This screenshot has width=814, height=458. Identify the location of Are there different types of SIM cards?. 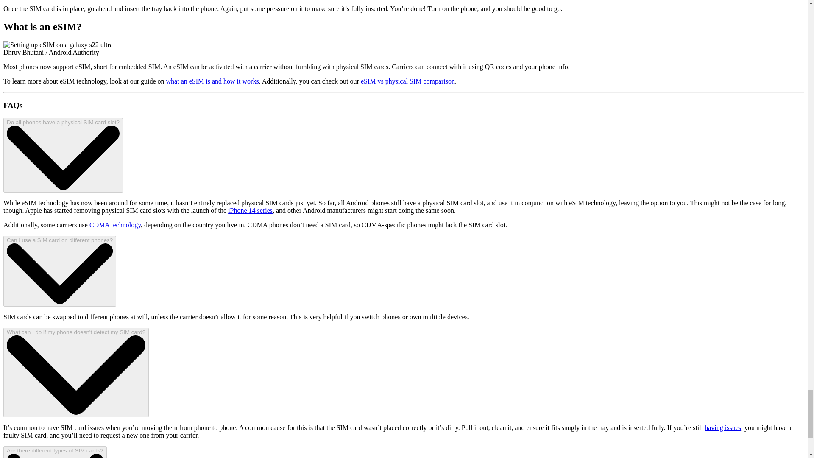
(55, 452).